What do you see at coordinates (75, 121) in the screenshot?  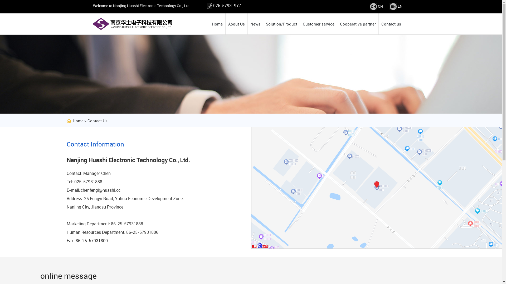 I see `Home` at bounding box center [75, 121].